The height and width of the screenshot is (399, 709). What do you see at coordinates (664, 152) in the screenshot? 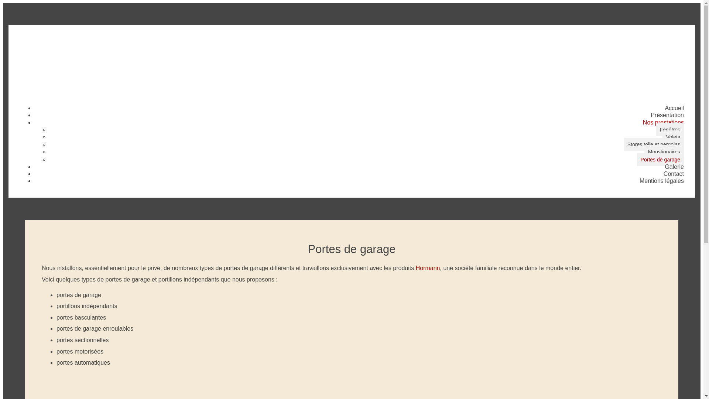
I see `Moustiquaires` at bounding box center [664, 152].